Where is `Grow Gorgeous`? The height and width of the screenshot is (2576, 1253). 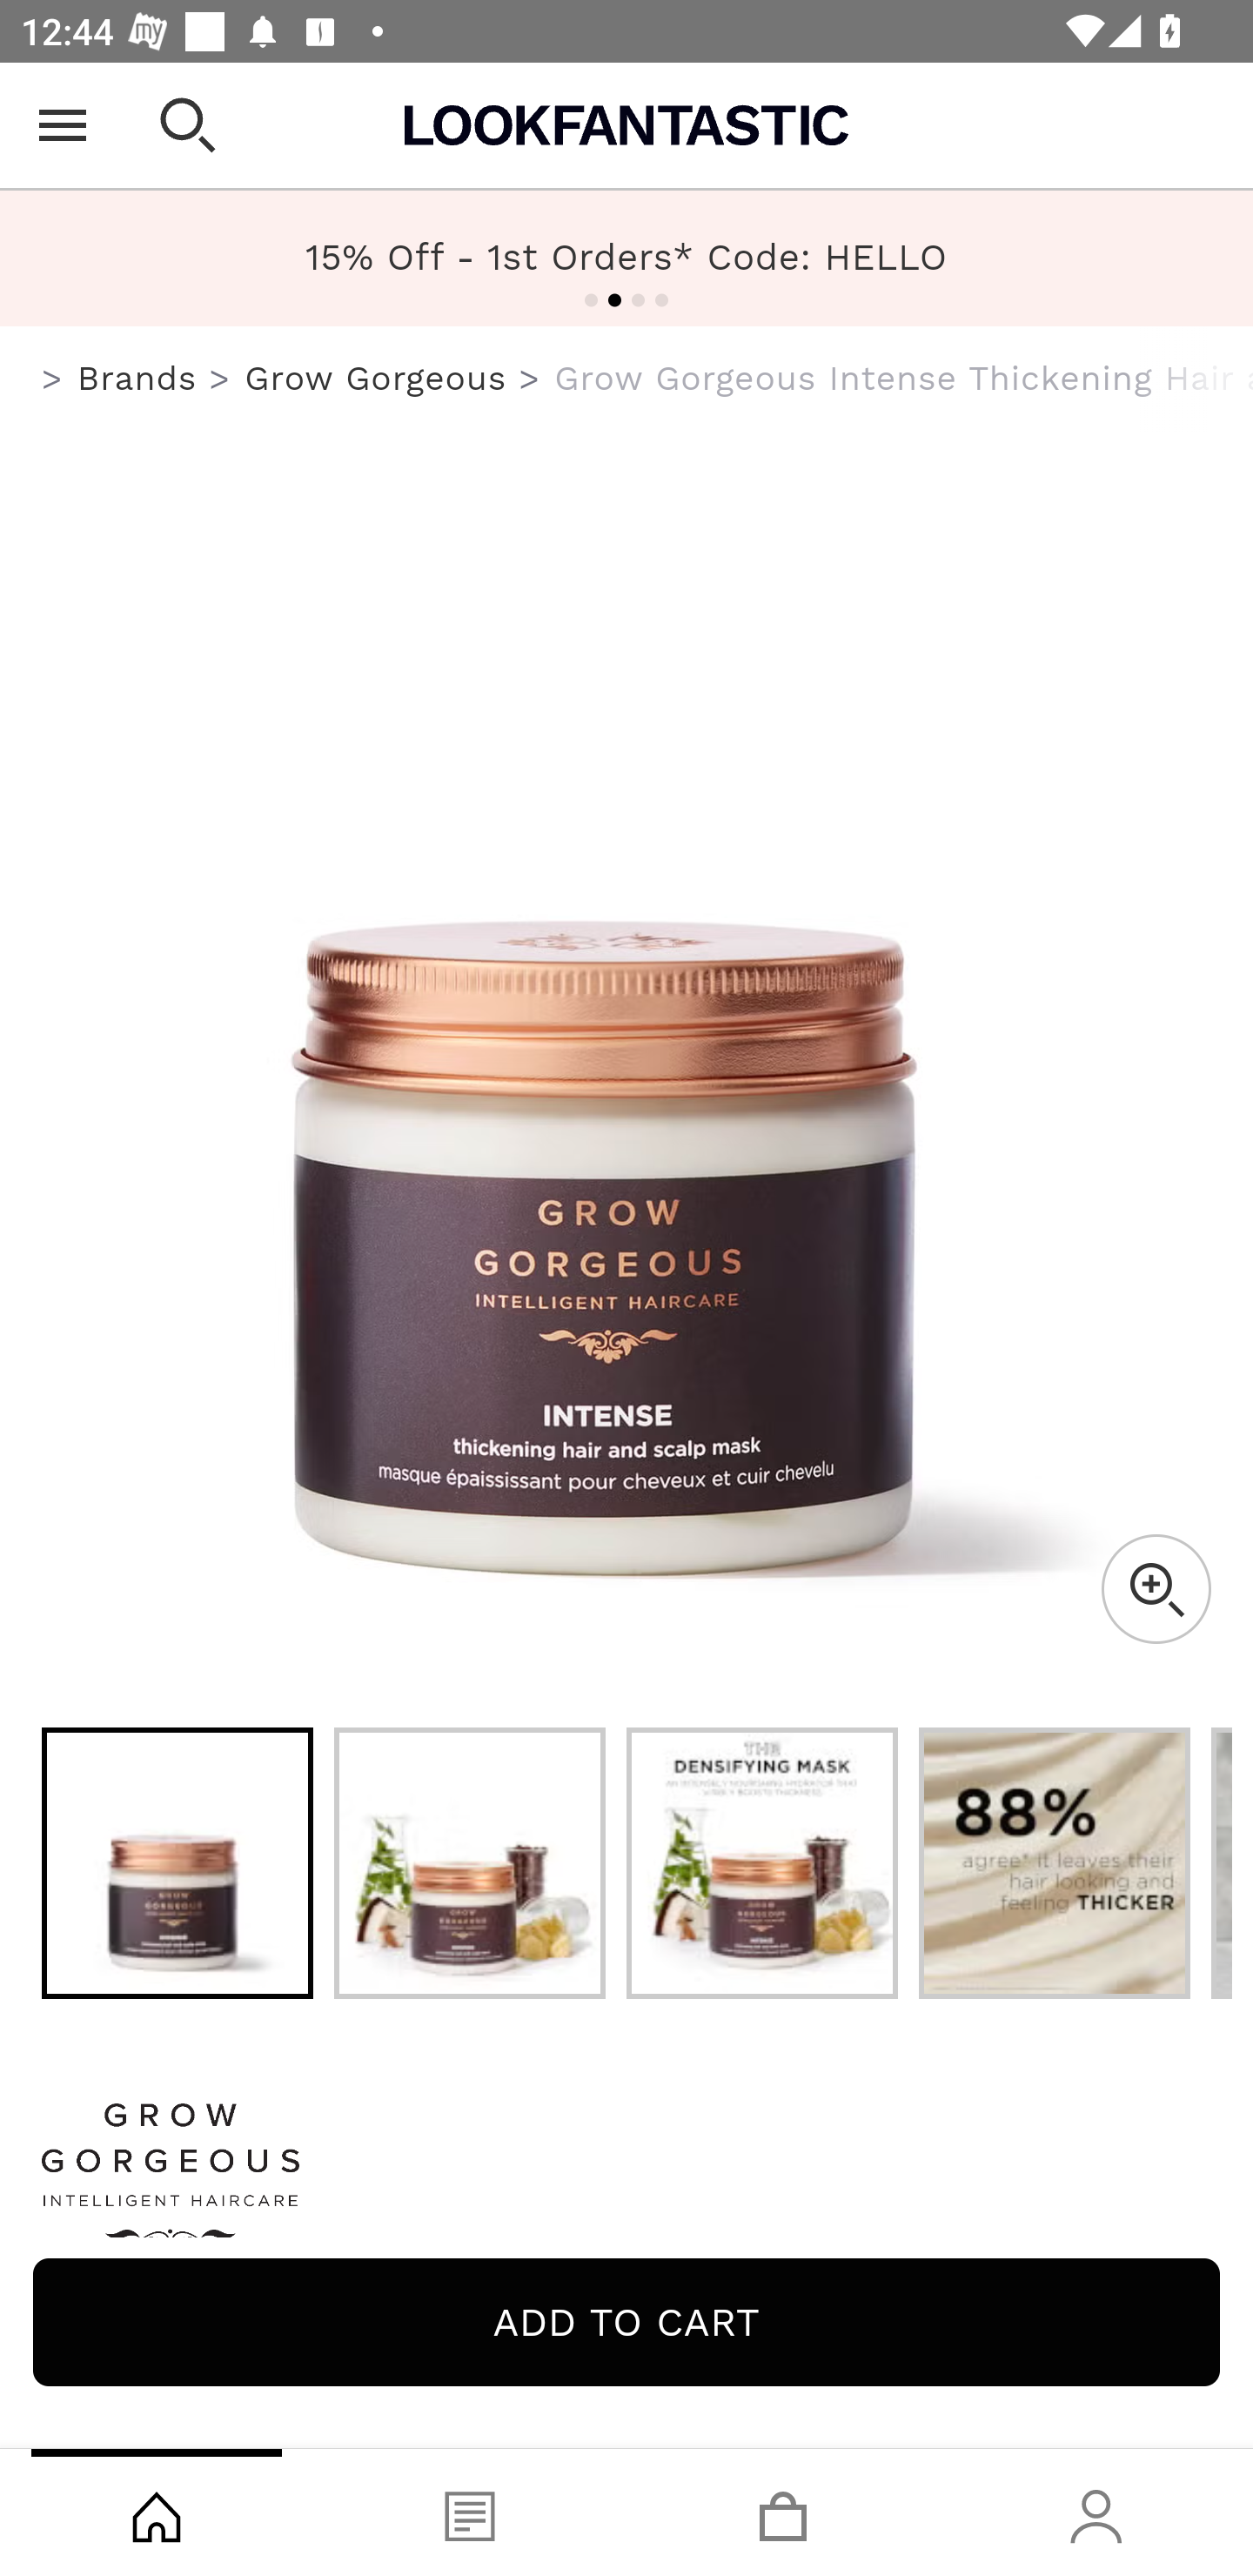
Grow Gorgeous is located at coordinates (376, 378).